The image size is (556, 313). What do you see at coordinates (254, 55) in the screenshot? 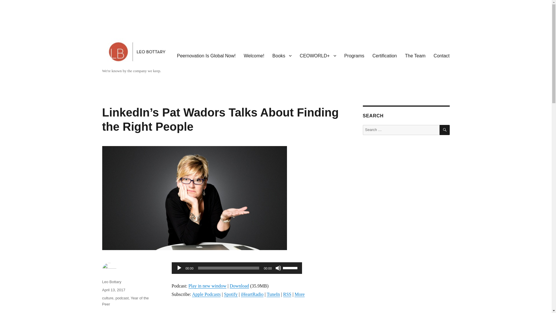
I see `Welcome!` at bounding box center [254, 55].